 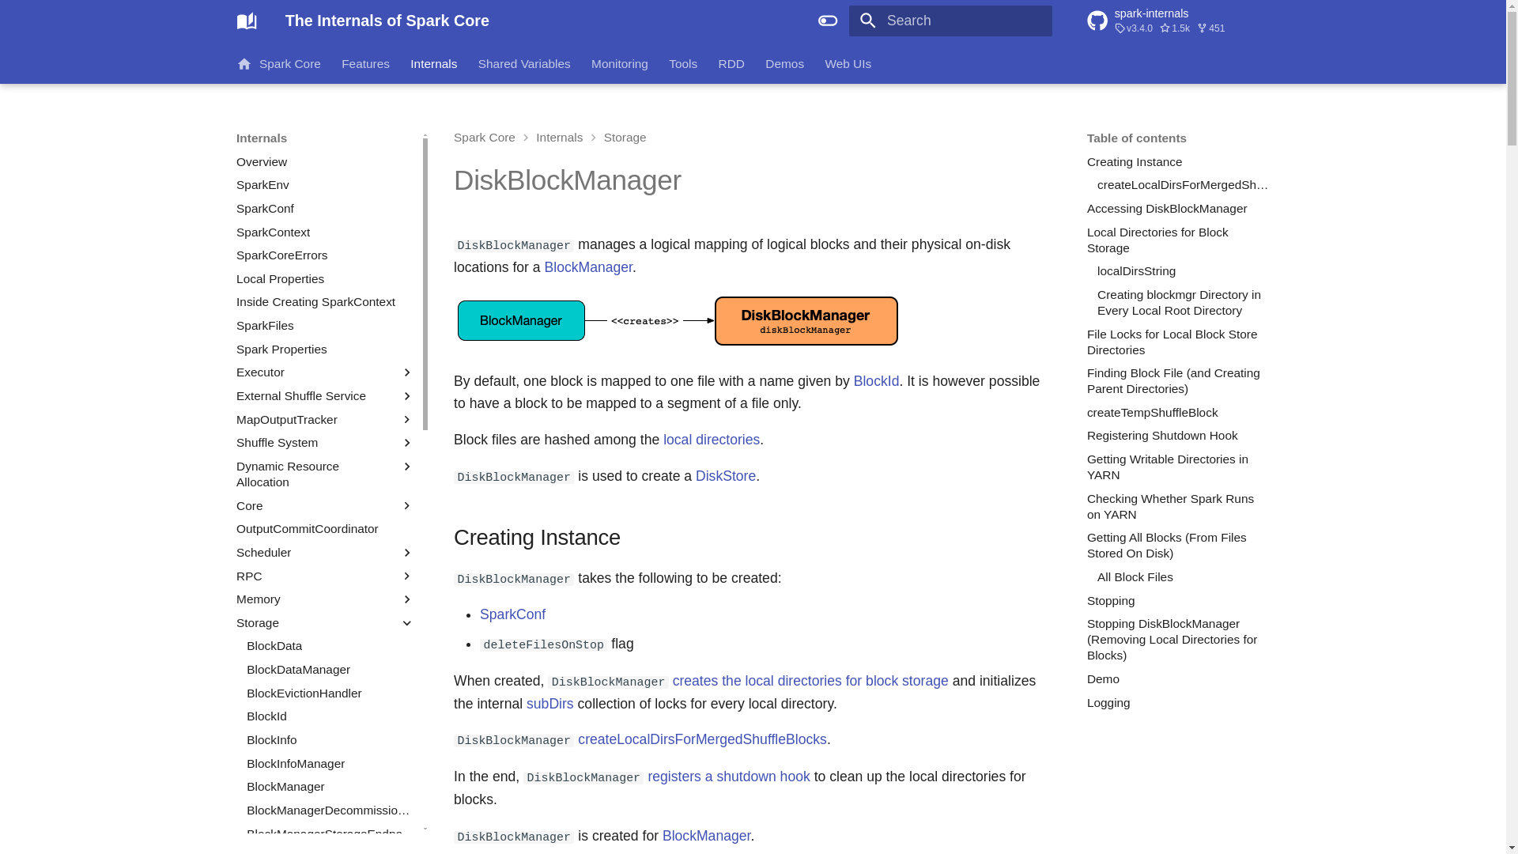 What do you see at coordinates (620, 63) in the screenshot?
I see `Monitoring` at bounding box center [620, 63].